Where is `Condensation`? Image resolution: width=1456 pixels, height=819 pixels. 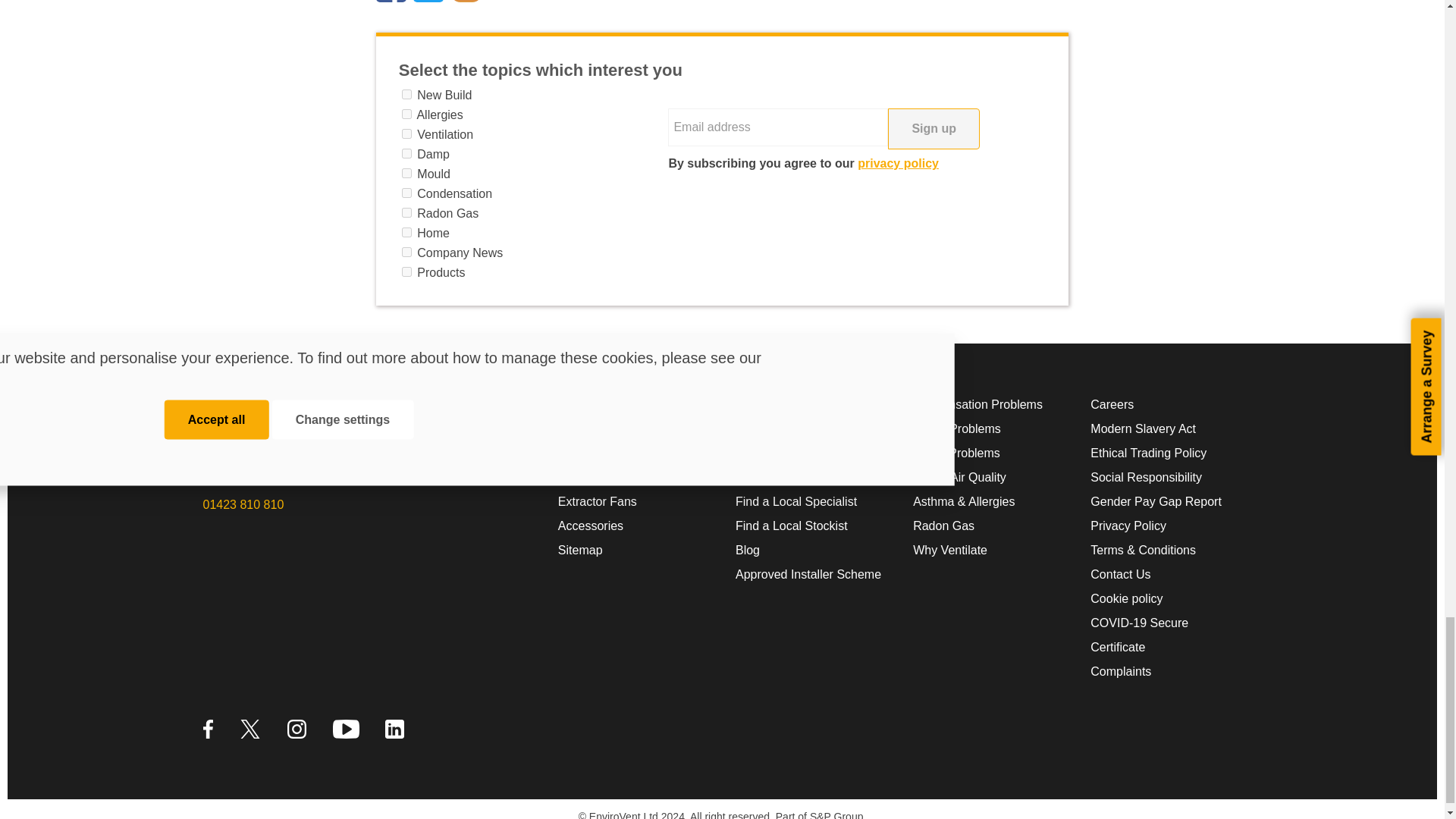 Condensation is located at coordinates (406, 193).